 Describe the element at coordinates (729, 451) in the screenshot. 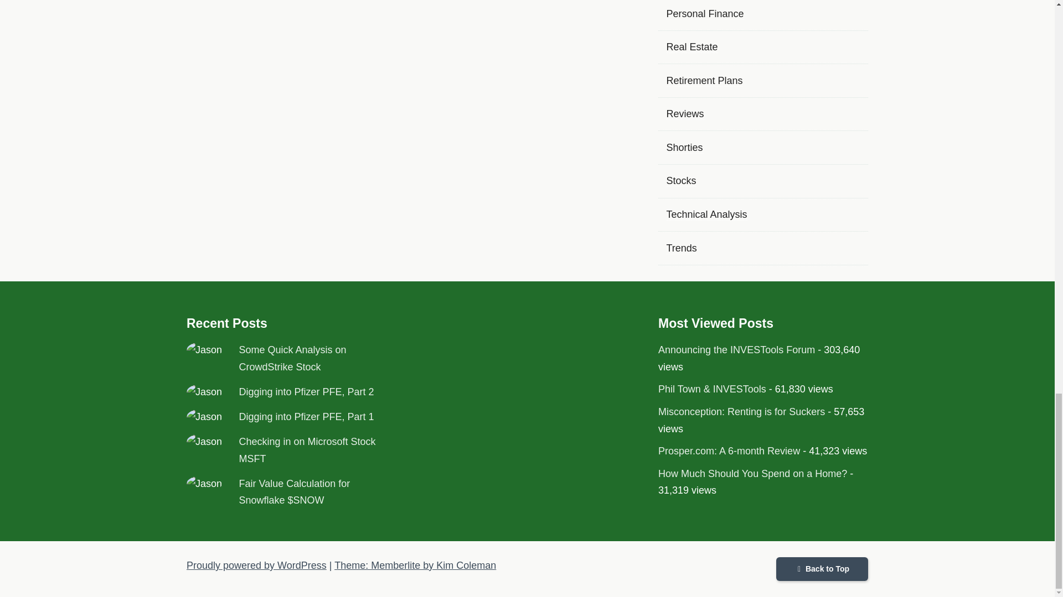

I see `Prosper.com: A 6-month Review` at that location.